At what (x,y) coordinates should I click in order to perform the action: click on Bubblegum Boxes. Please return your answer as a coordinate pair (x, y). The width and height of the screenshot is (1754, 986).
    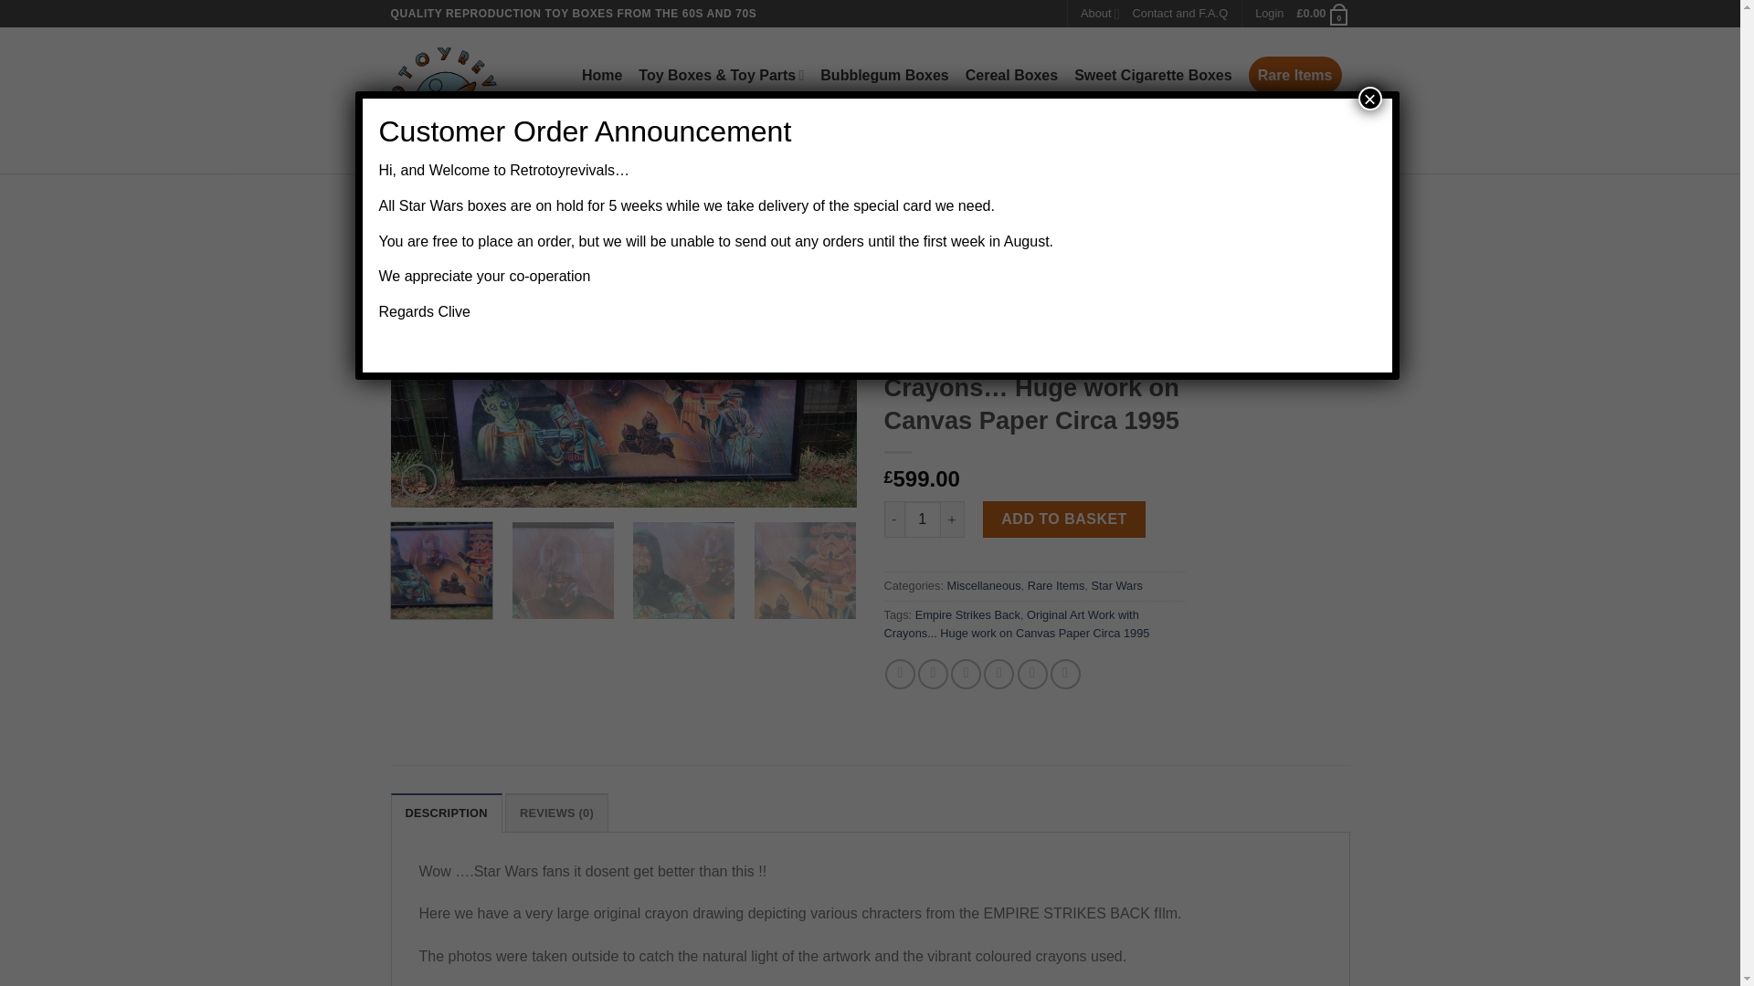
    Looking at the image, I should click on (884, 75).